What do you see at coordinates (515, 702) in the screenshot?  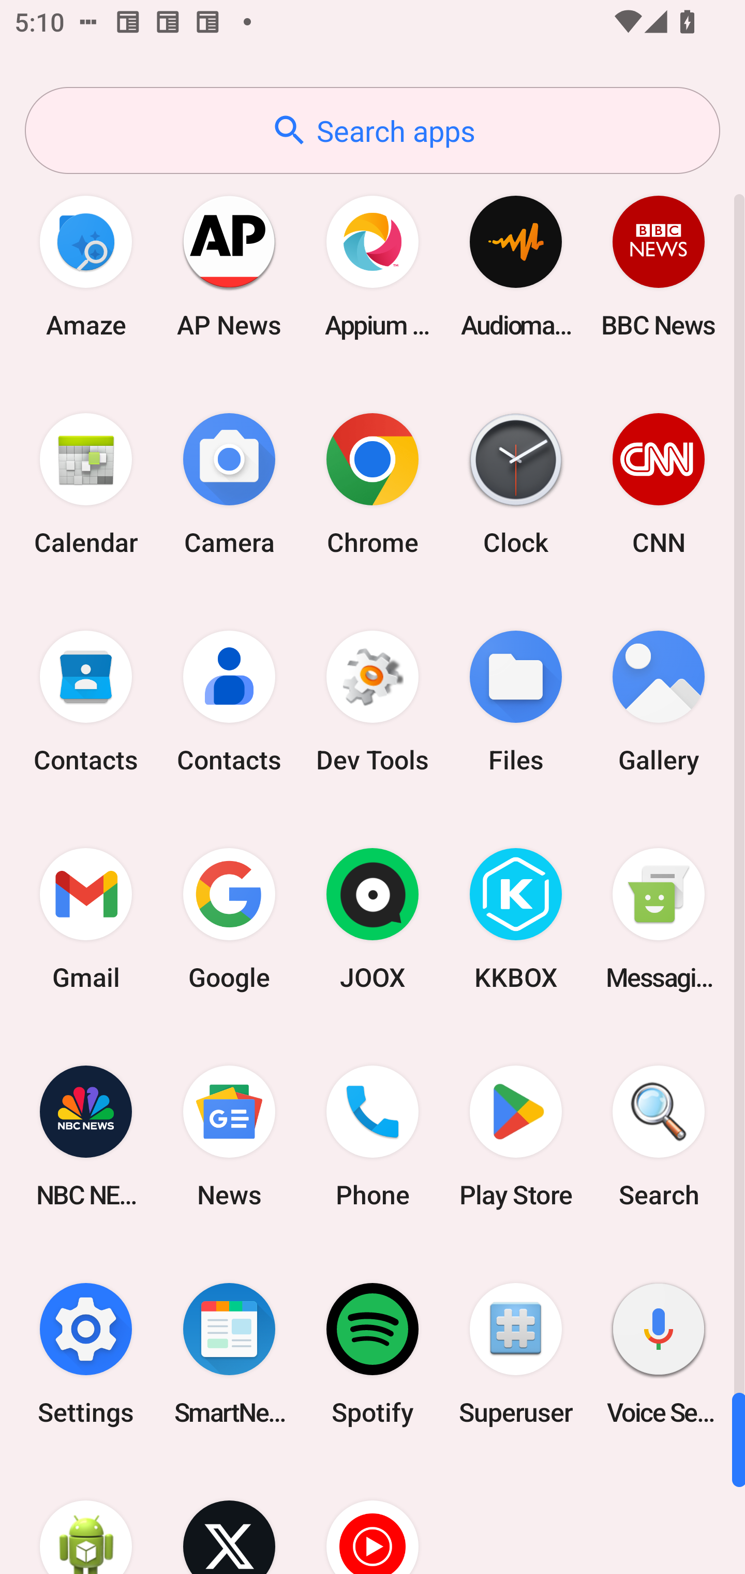 I see `Files` at bounding box center [515, 702].